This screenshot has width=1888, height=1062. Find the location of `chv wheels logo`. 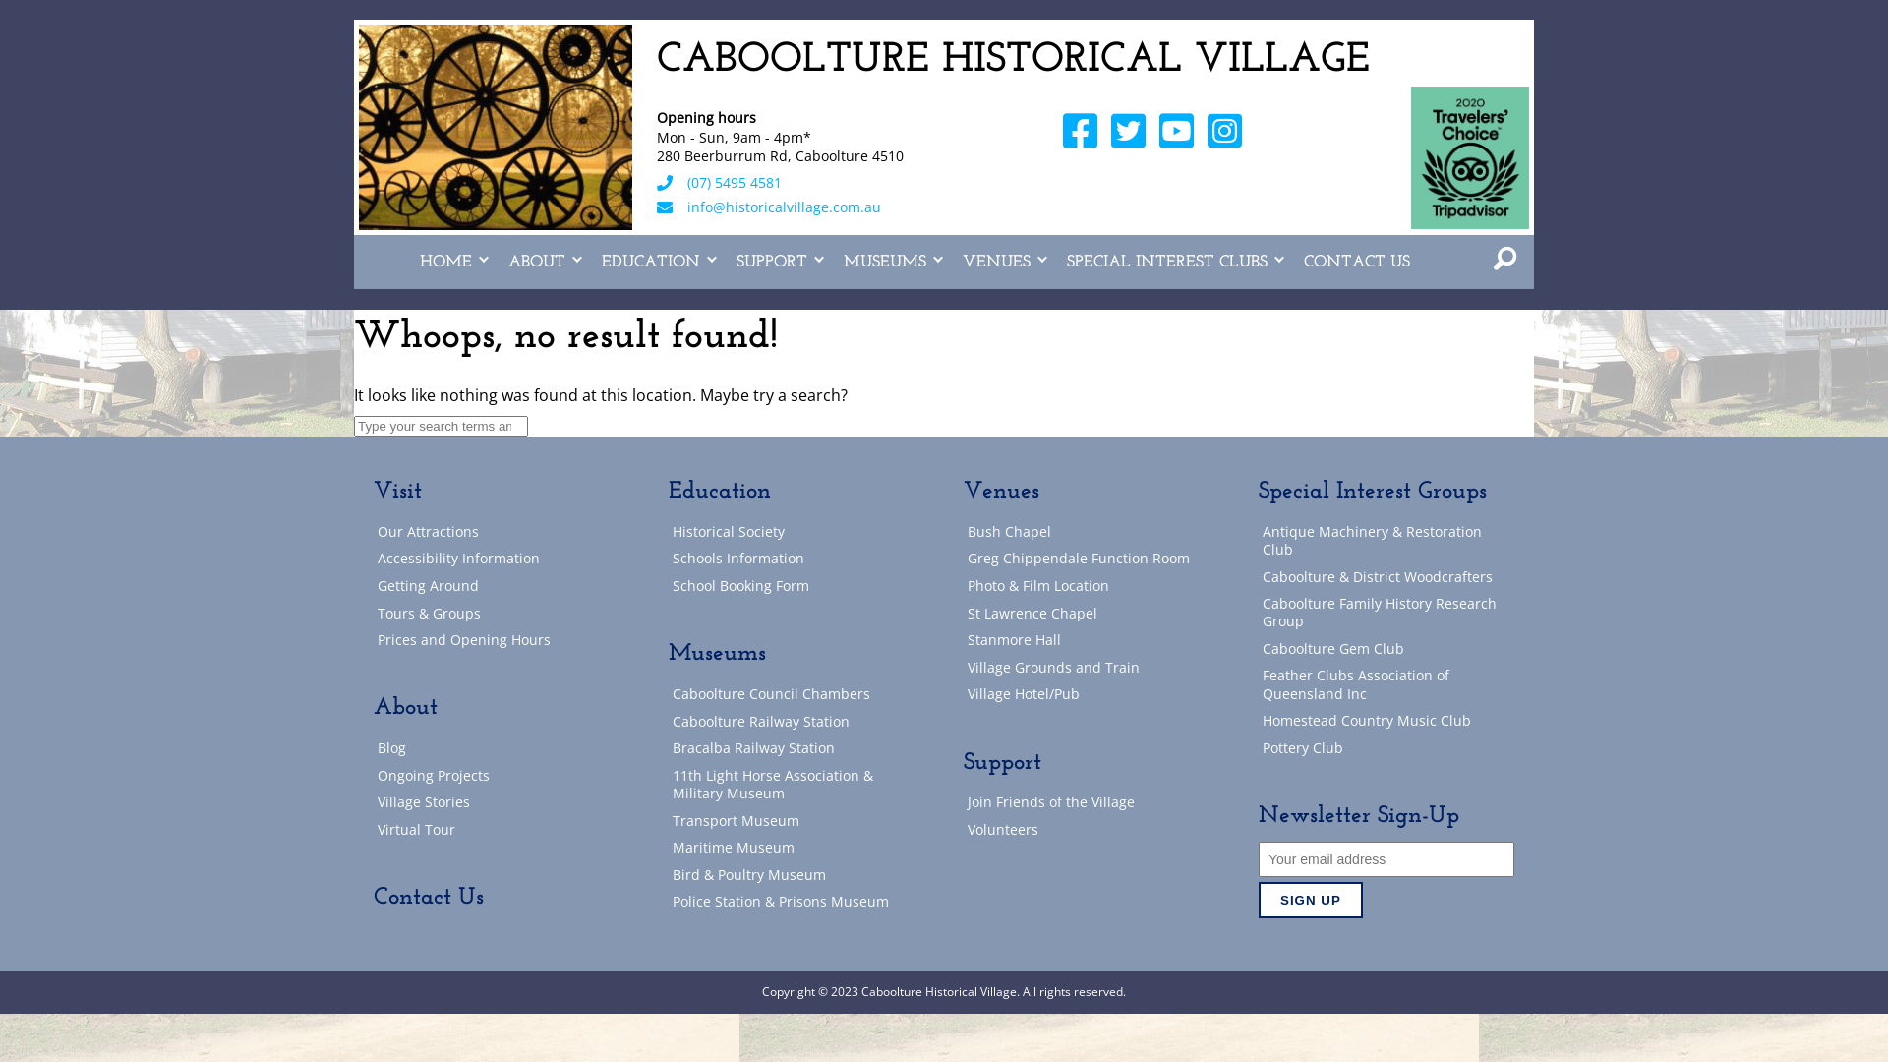

chv wheels logo is located at coordinates (496, 128).